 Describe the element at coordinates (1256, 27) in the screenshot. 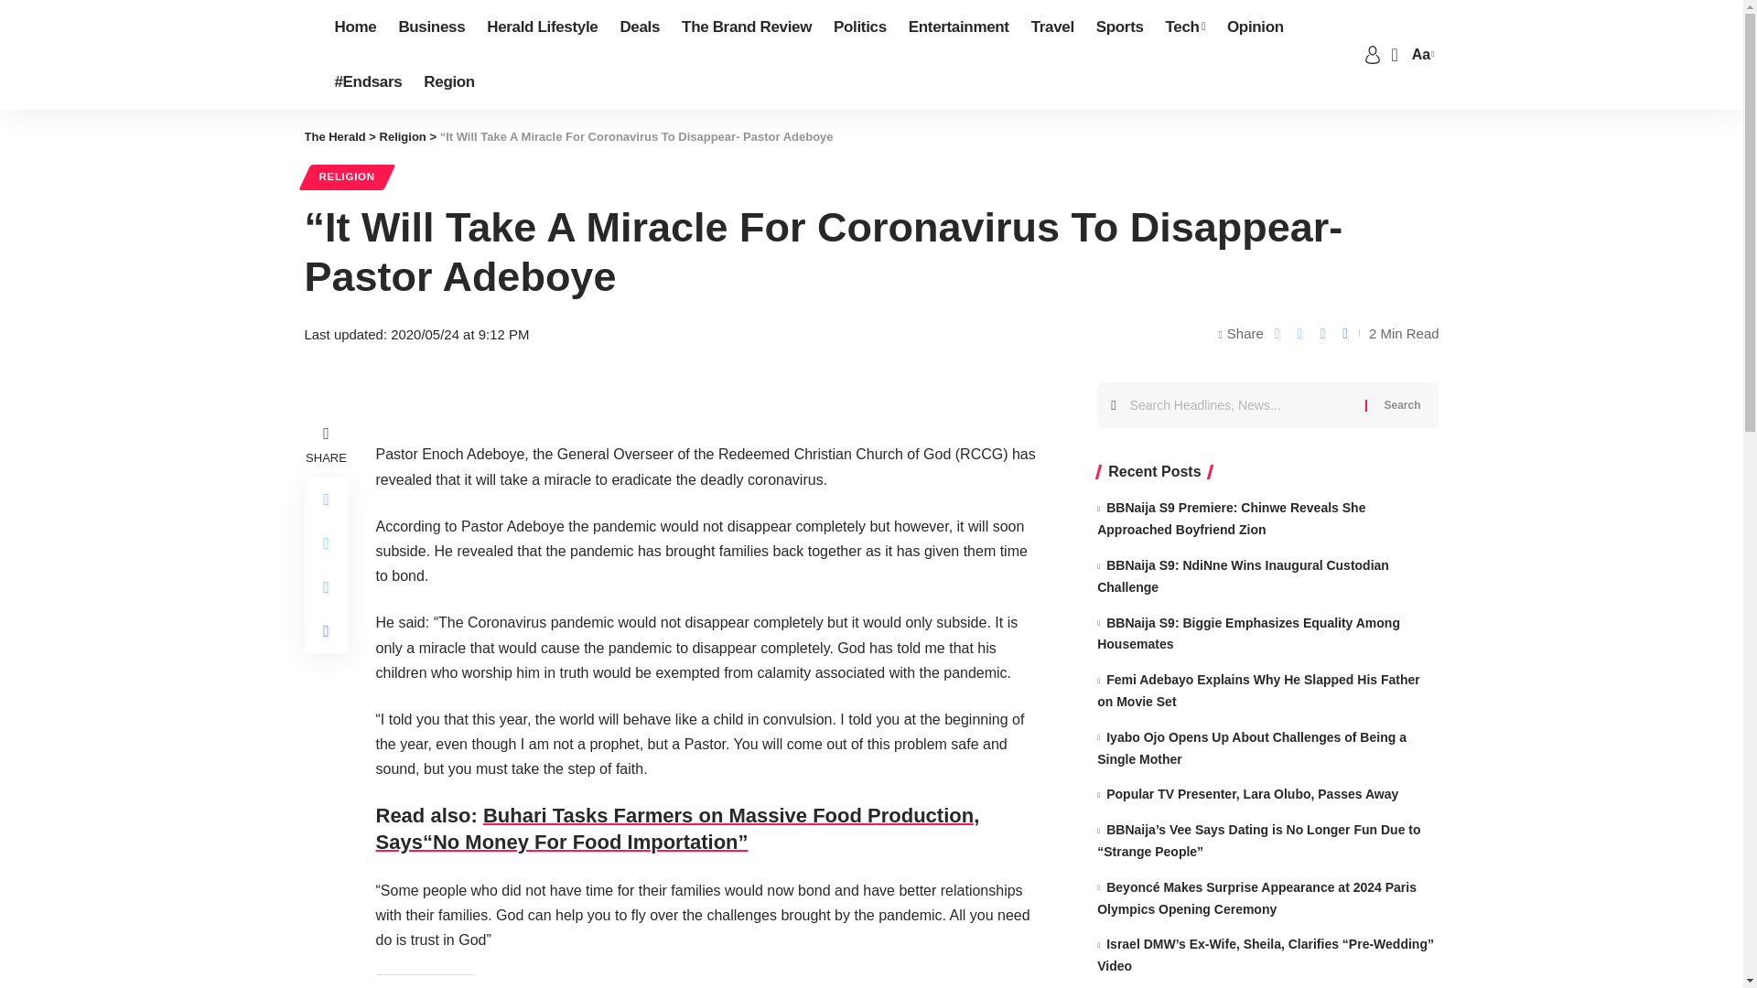

I see `Opinion` at that location.